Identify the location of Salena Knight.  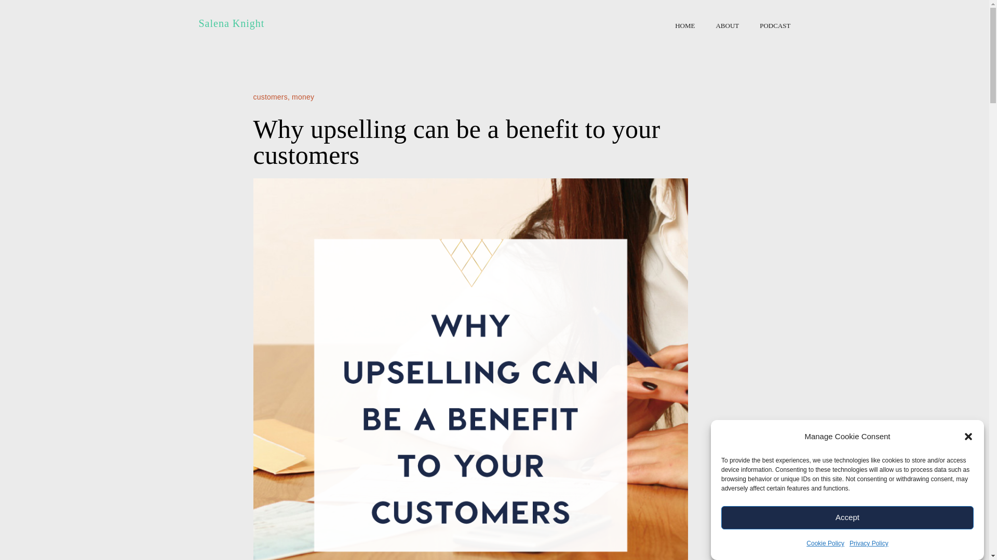
(231, 23).